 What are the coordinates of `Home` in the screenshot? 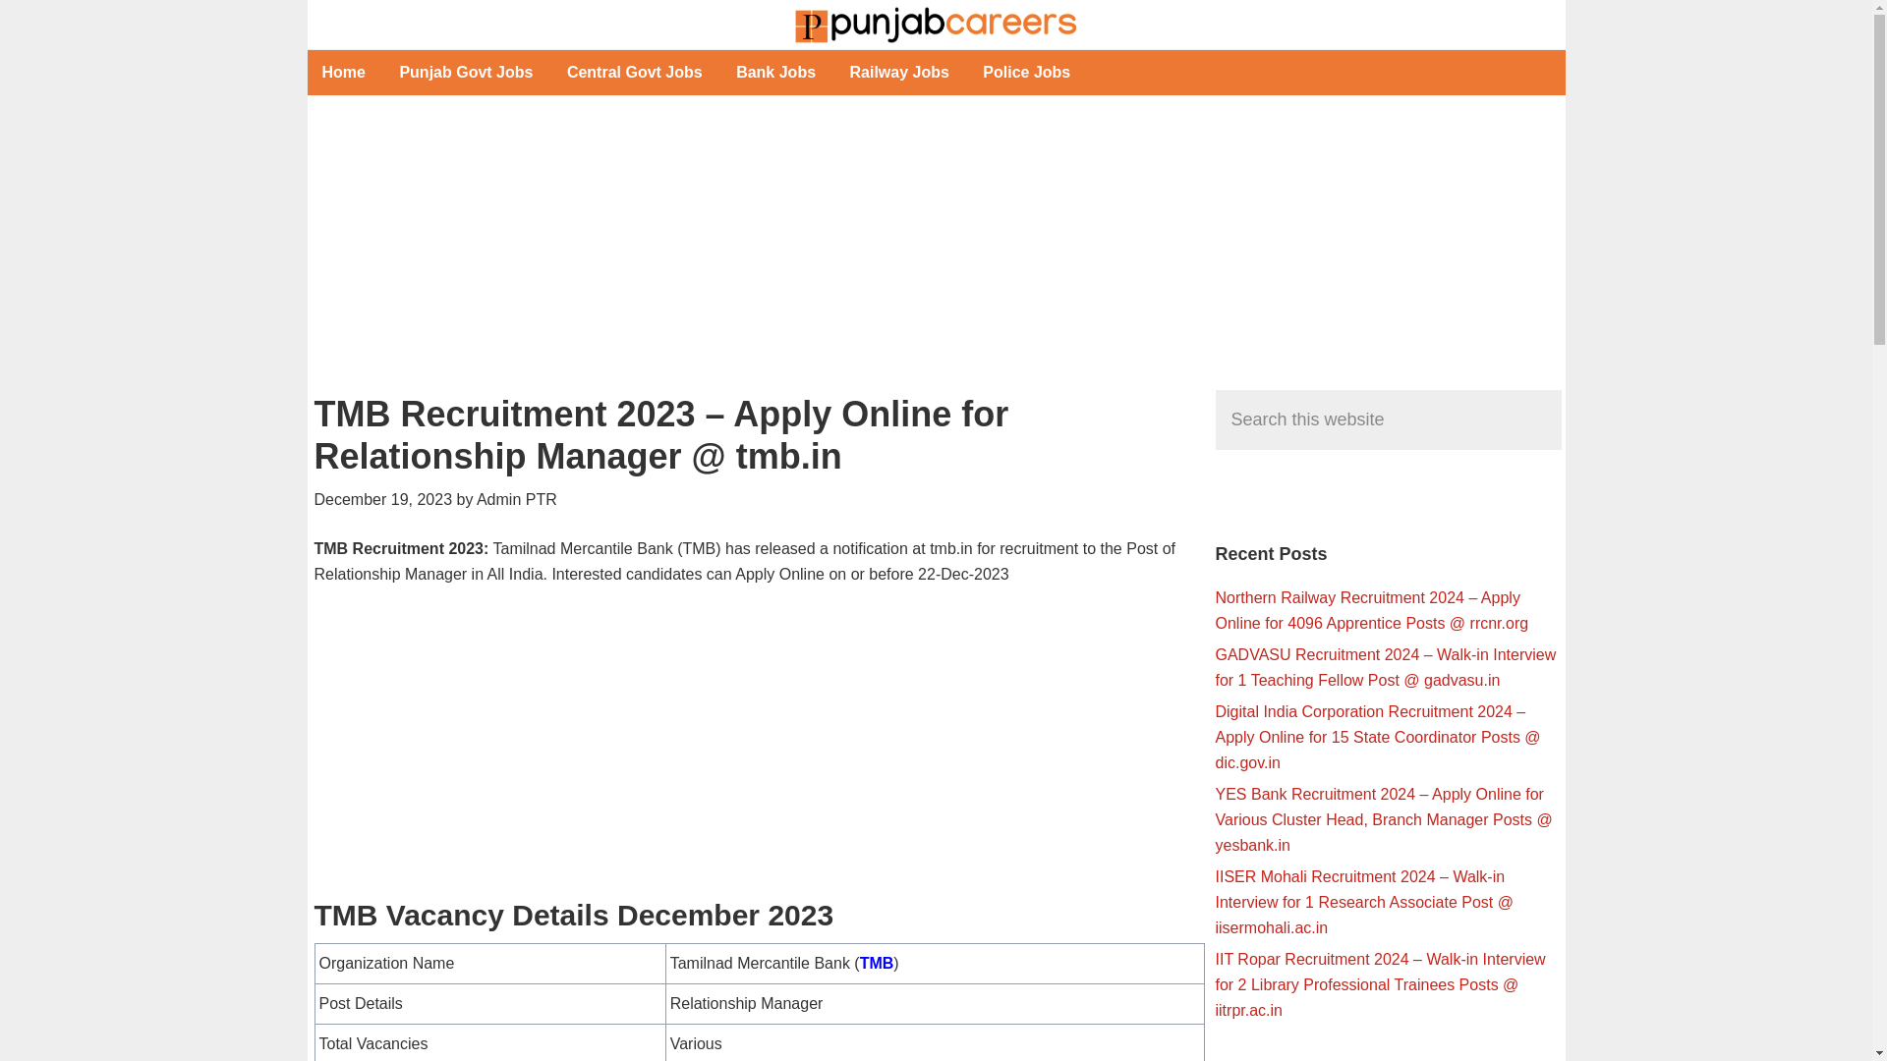 It's located at (342, 73).